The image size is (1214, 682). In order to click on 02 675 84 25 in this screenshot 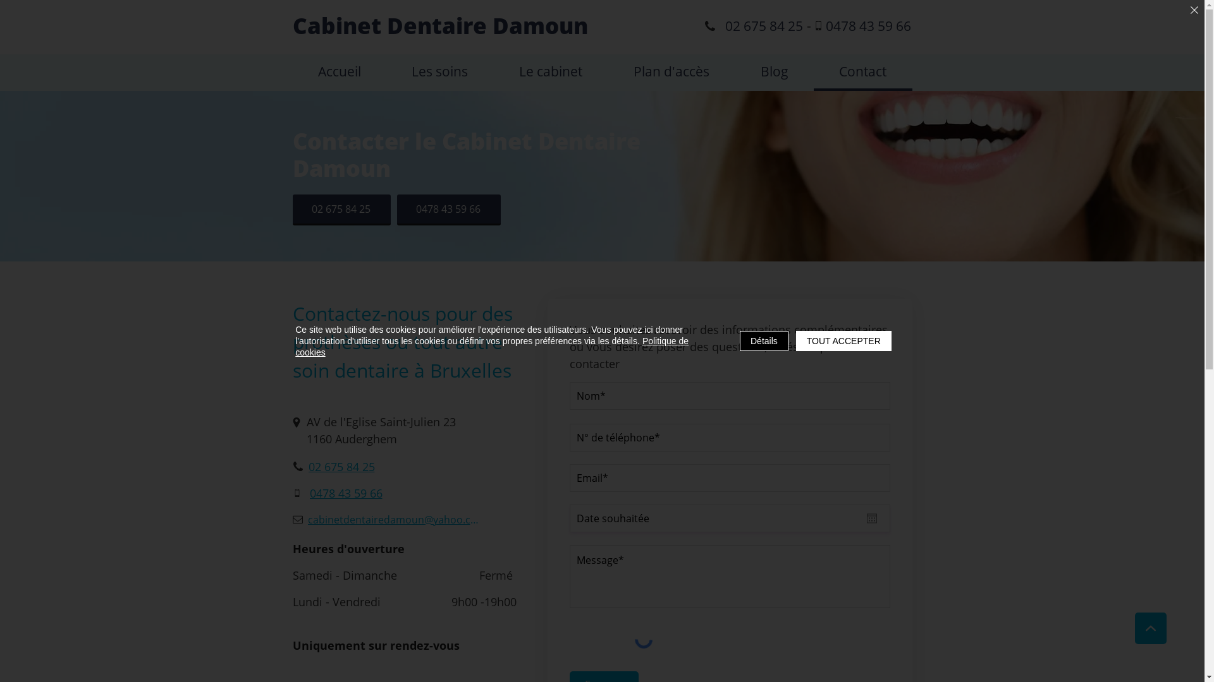, I will do `click(754, 25)`.